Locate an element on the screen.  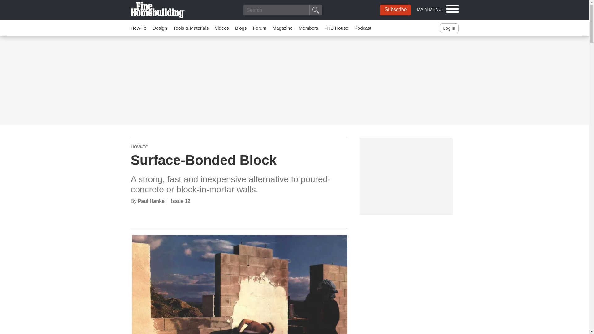
Log In is located at coordinates (449, 28).